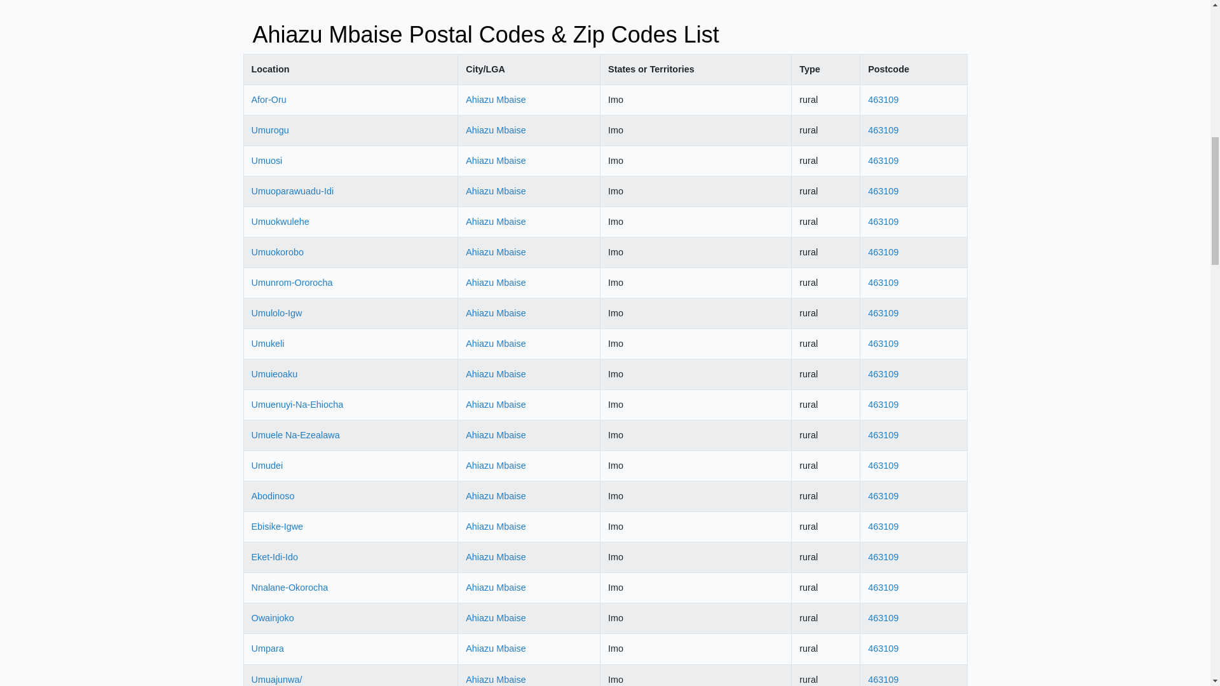 This screenshot has height=686, width=1220. What do you see at coordinates (496, 222) in the screenshot?
I see `Ahiazu Mbaise` at bounding box center [496, 222].